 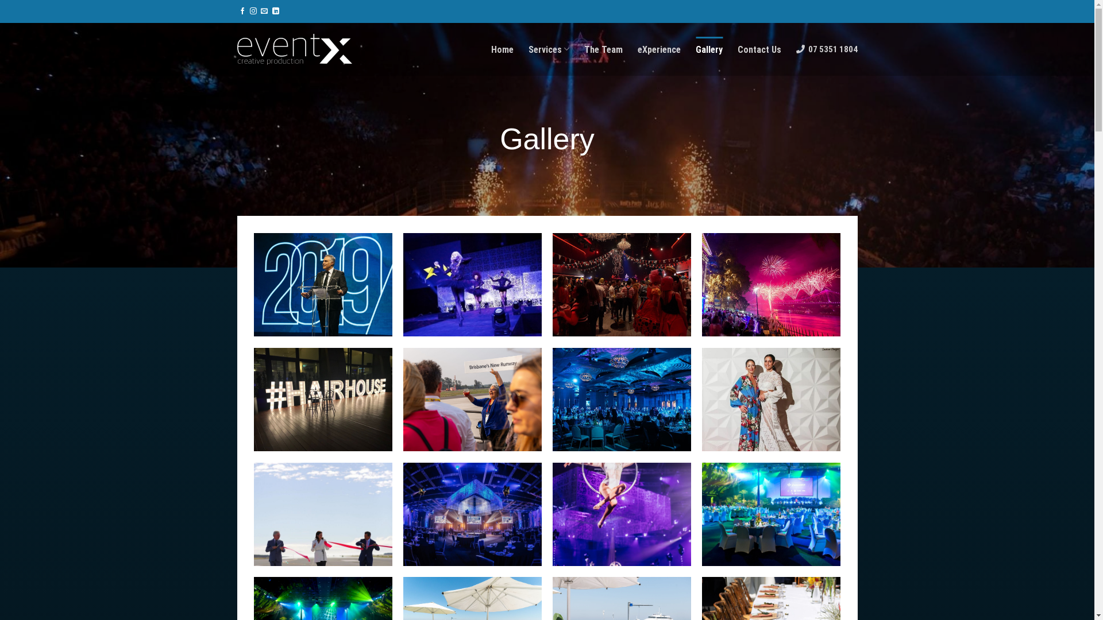 I want to click on Follow on Instagram, so click(x=253, y=11).